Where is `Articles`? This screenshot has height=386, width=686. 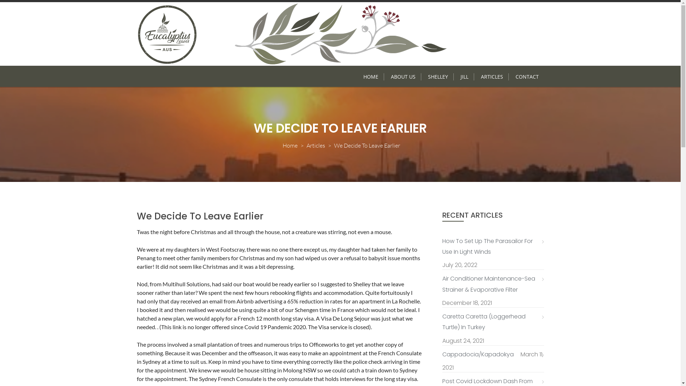
Articles is located at coordinates (315, 145).